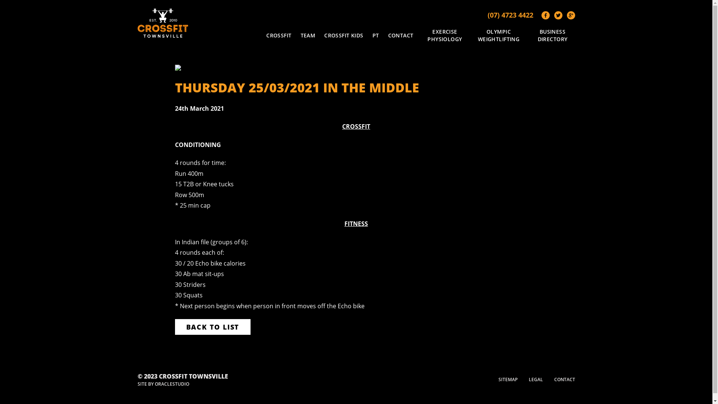  What do you see at coordinates (308, 36) in the screenshot?
I see `TEAM` at bounding box center [308, 36].